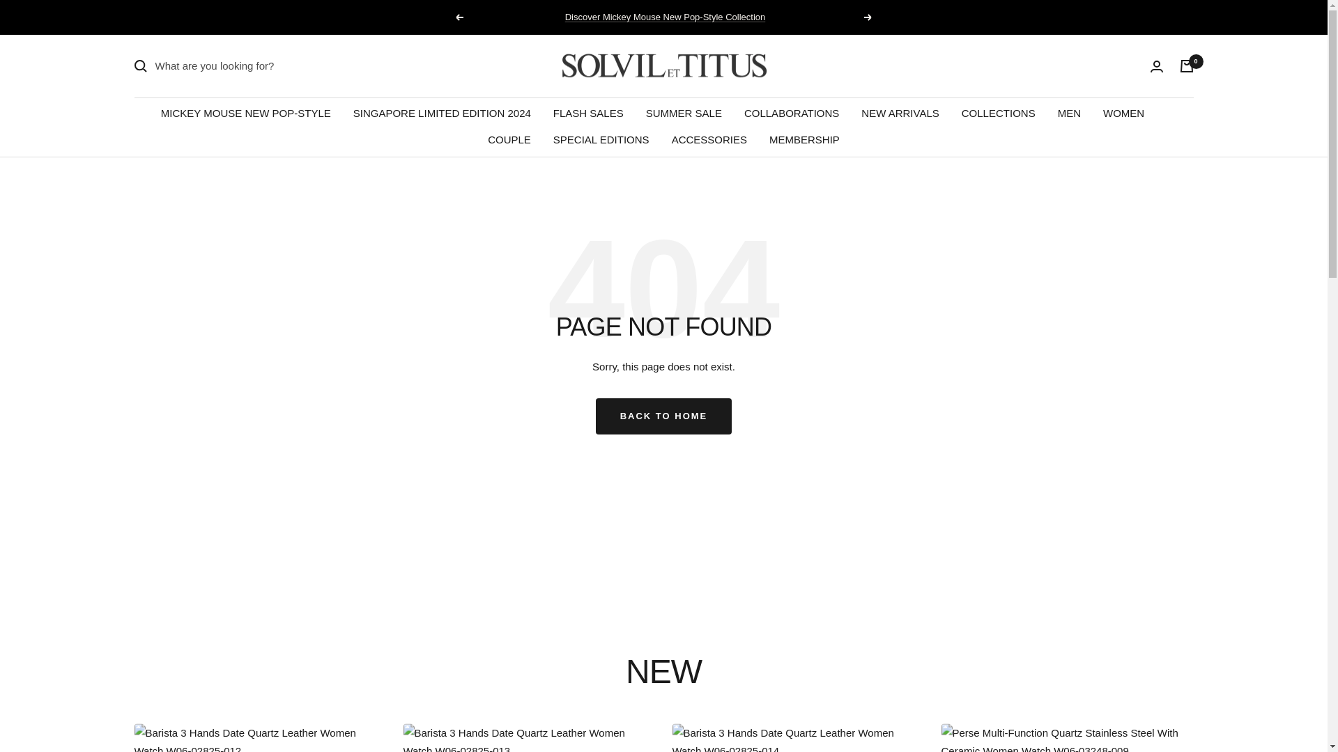 The image size is (1338, 752). Describe the element at coordinates (804, 139) in the screenshot. I see `MEMBERSHIP` at that location.